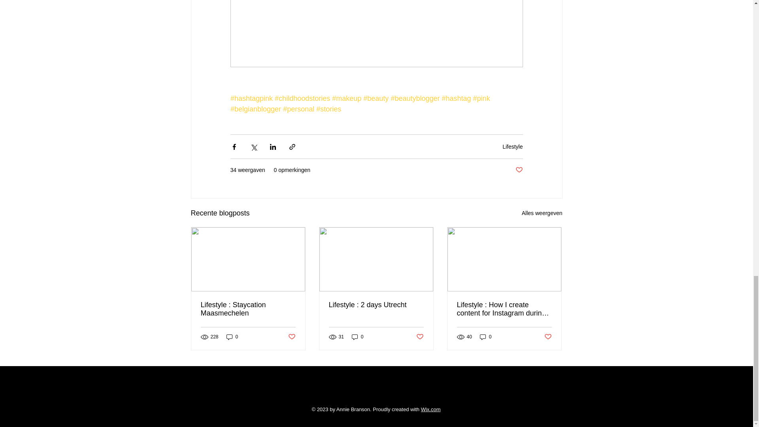  I want to click on Post is niet als leuk gemarkeerd, so click(519, 170).